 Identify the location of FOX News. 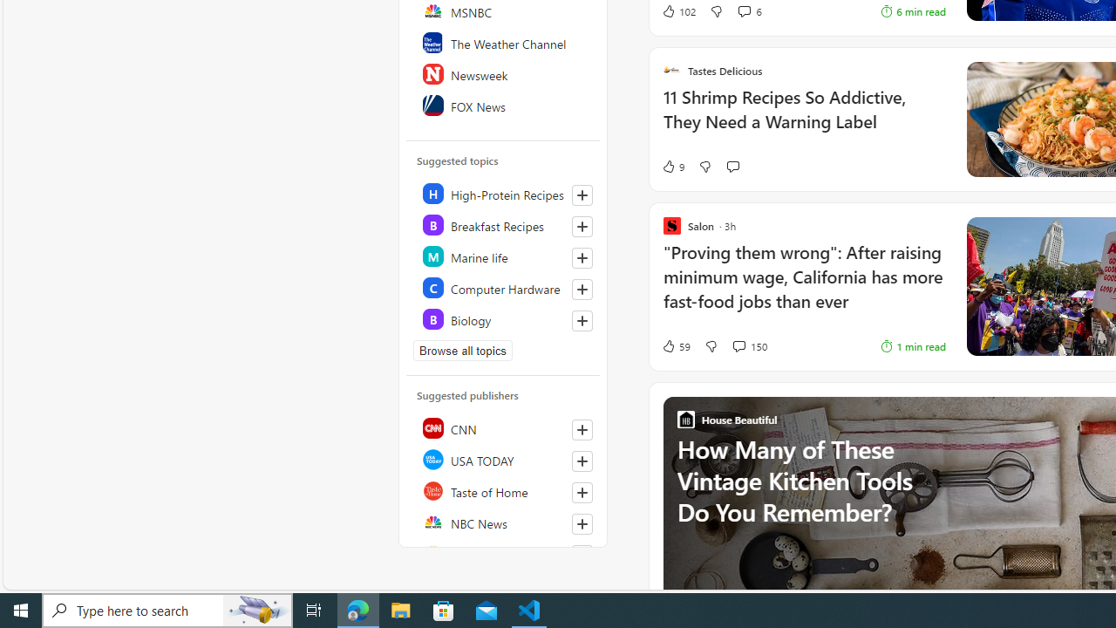
(504, 105).